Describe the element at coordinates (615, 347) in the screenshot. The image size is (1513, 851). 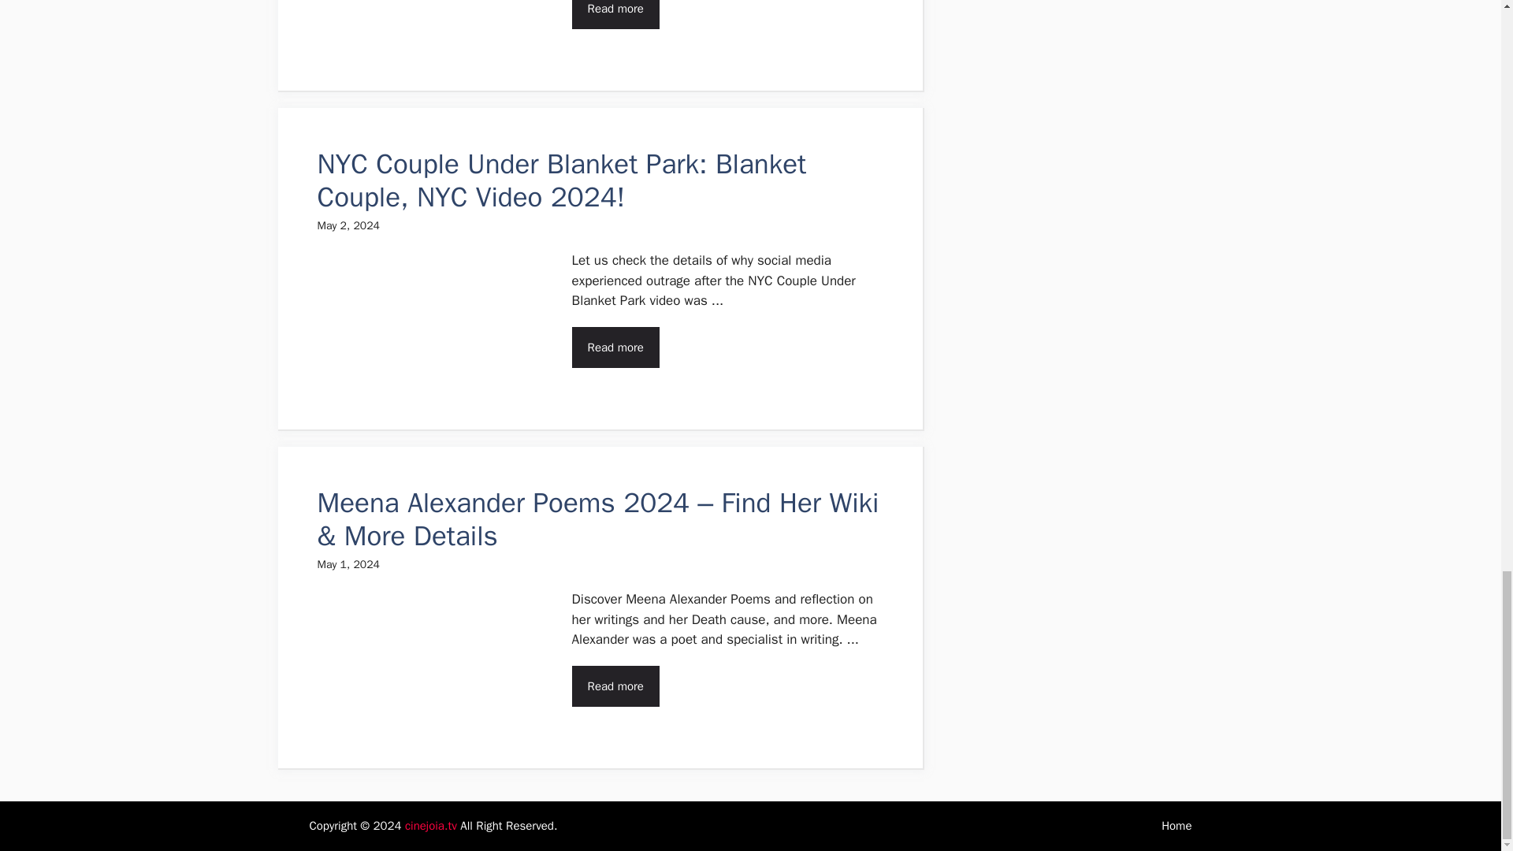
I see `Read more` at that location.